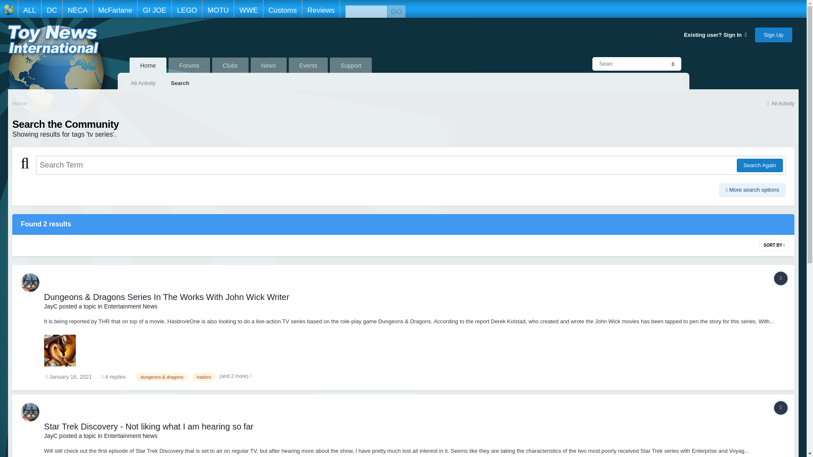 The height and width of the screenshot is (457, 813). I want to click on Existing user? Sign In  , so click(715, 35).